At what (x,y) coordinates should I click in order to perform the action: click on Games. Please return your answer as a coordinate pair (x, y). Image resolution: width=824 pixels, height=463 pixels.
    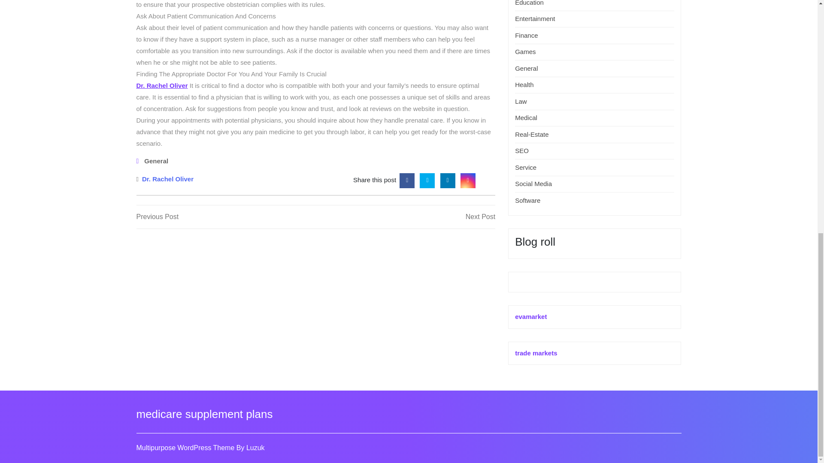
    Looking at the image, I should click on (405, 217).